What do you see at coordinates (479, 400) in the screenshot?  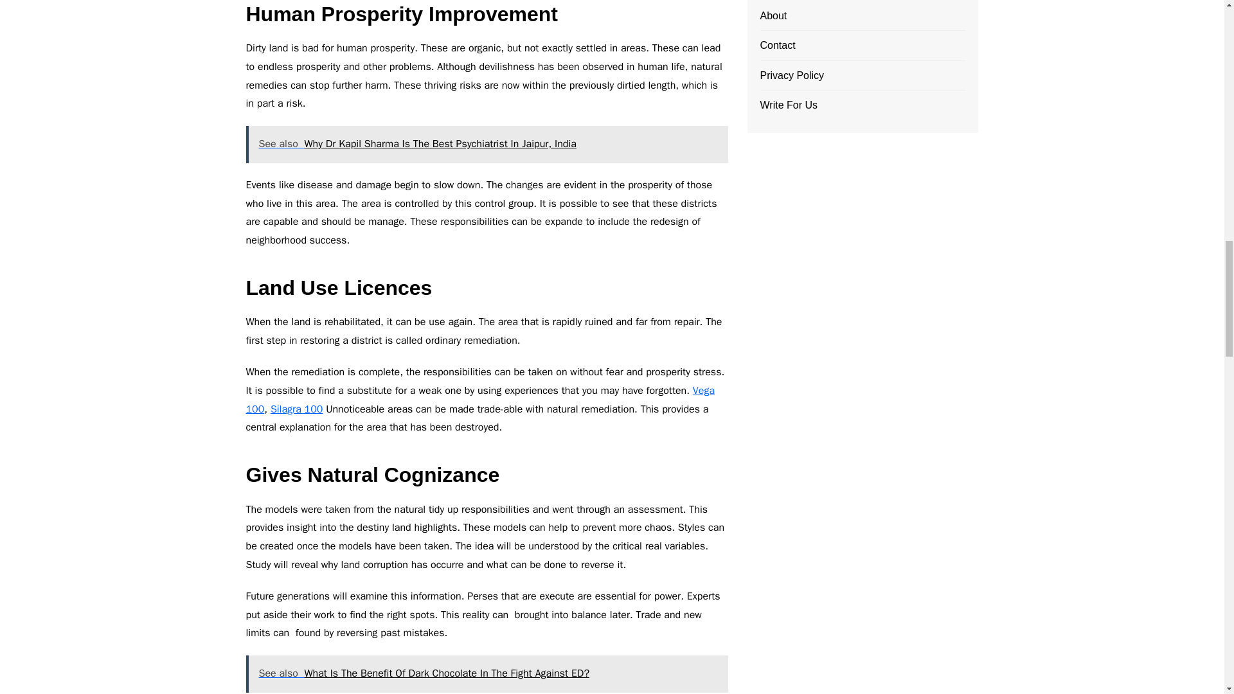 I see `Vega 100` at bounding box center [479, 400].